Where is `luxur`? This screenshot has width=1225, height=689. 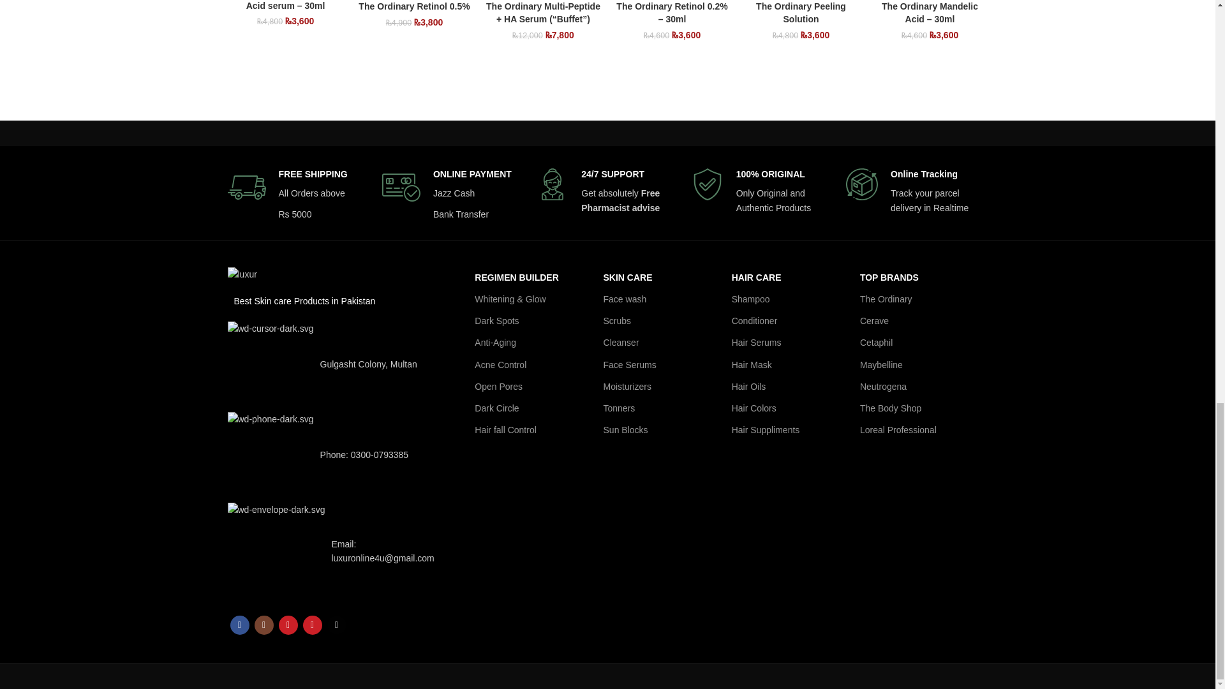 luxur is located at coordinates (241, 274).